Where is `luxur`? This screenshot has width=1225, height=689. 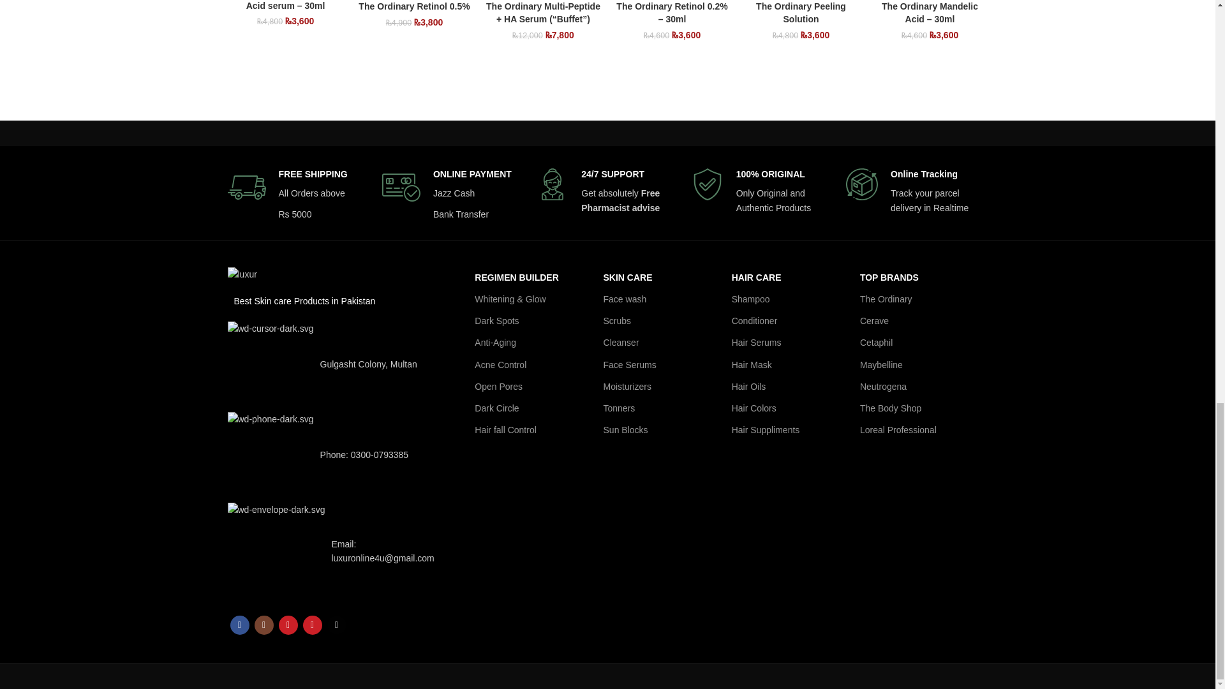 luxur is located at coordinates (241, 274).